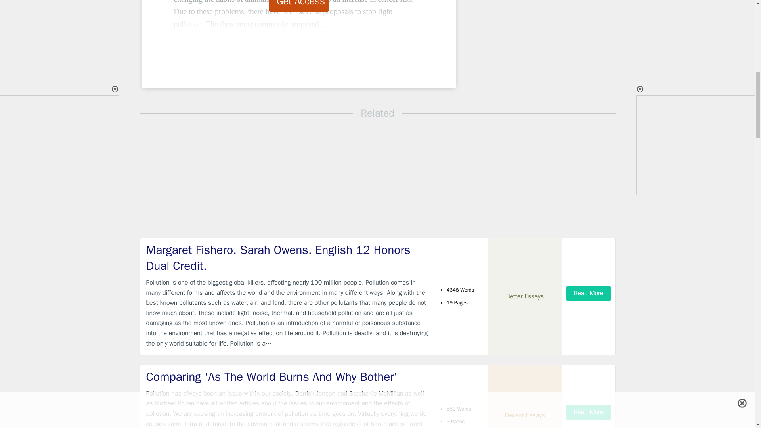 The image size is (761, 428). Describe the element at coordinates (287, 377) in the screenshot. I see `Comparing 'As The World Burns And Why Bother'` at that location.